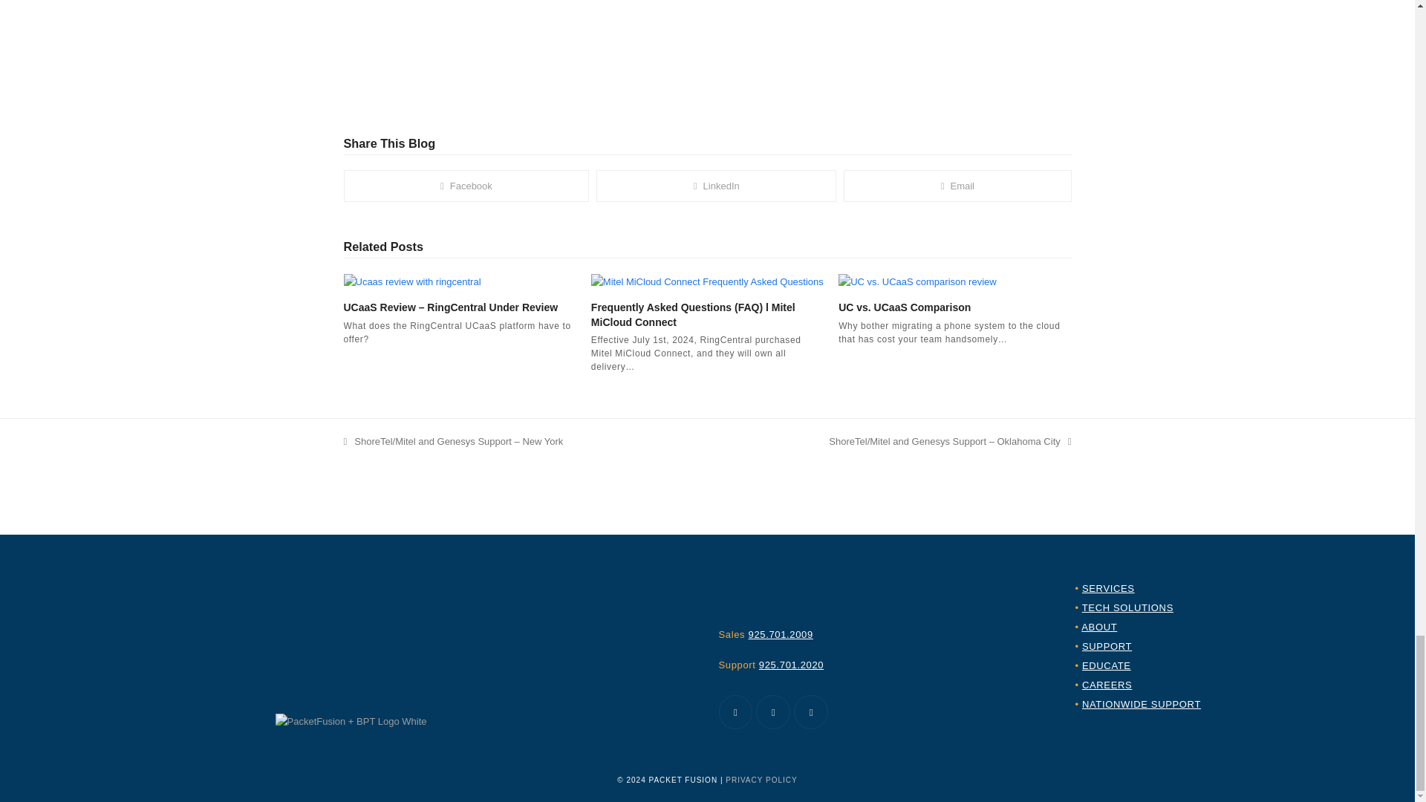 The image size is (1426, 802). What do you see at coordinates (735, 711) in the screenshot?
I see `Facebook` at bounding box center [735, 711].